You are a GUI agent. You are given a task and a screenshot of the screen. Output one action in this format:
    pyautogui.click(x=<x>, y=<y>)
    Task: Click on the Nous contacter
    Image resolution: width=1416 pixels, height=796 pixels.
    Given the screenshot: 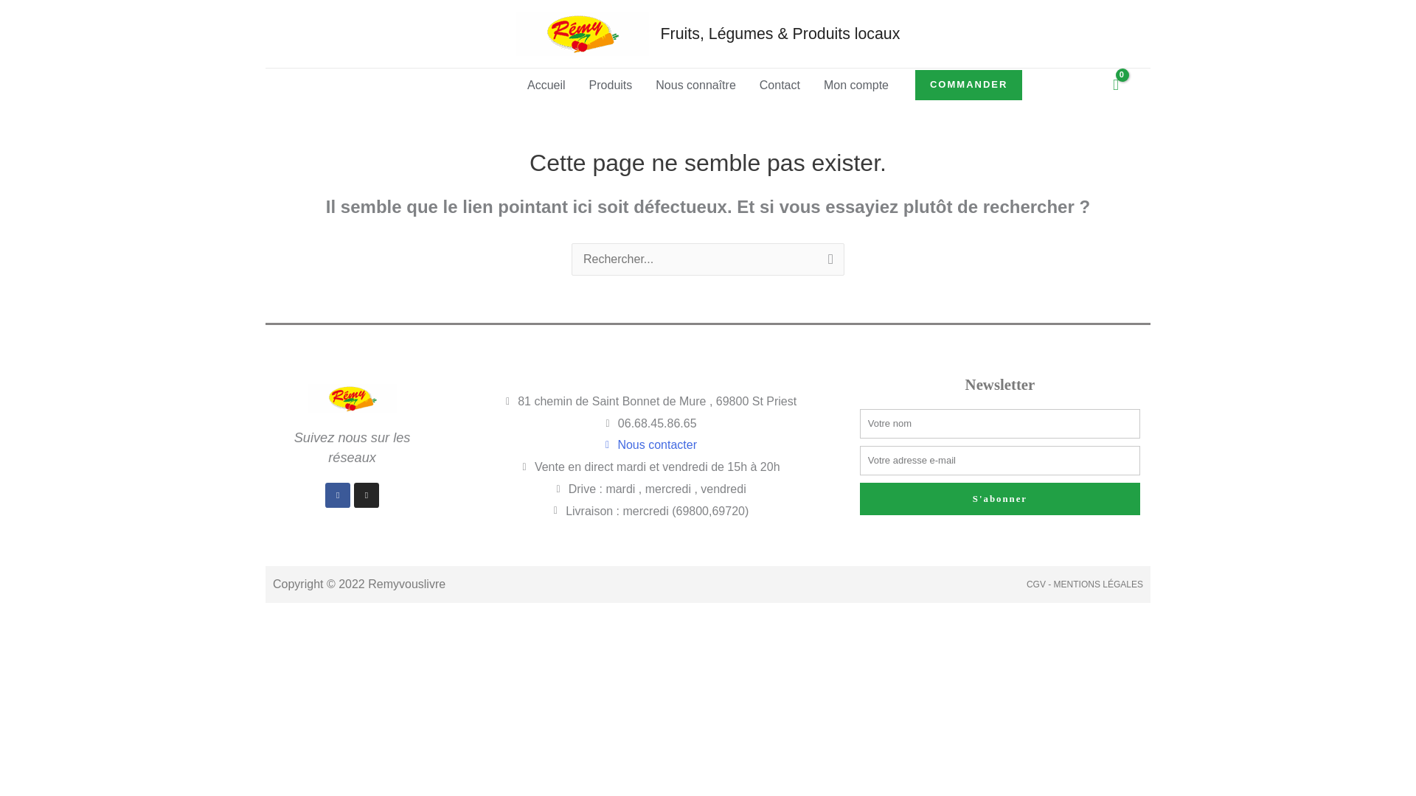 What is the action you would take?
    pyautogui.click(x=649, y=444)
    